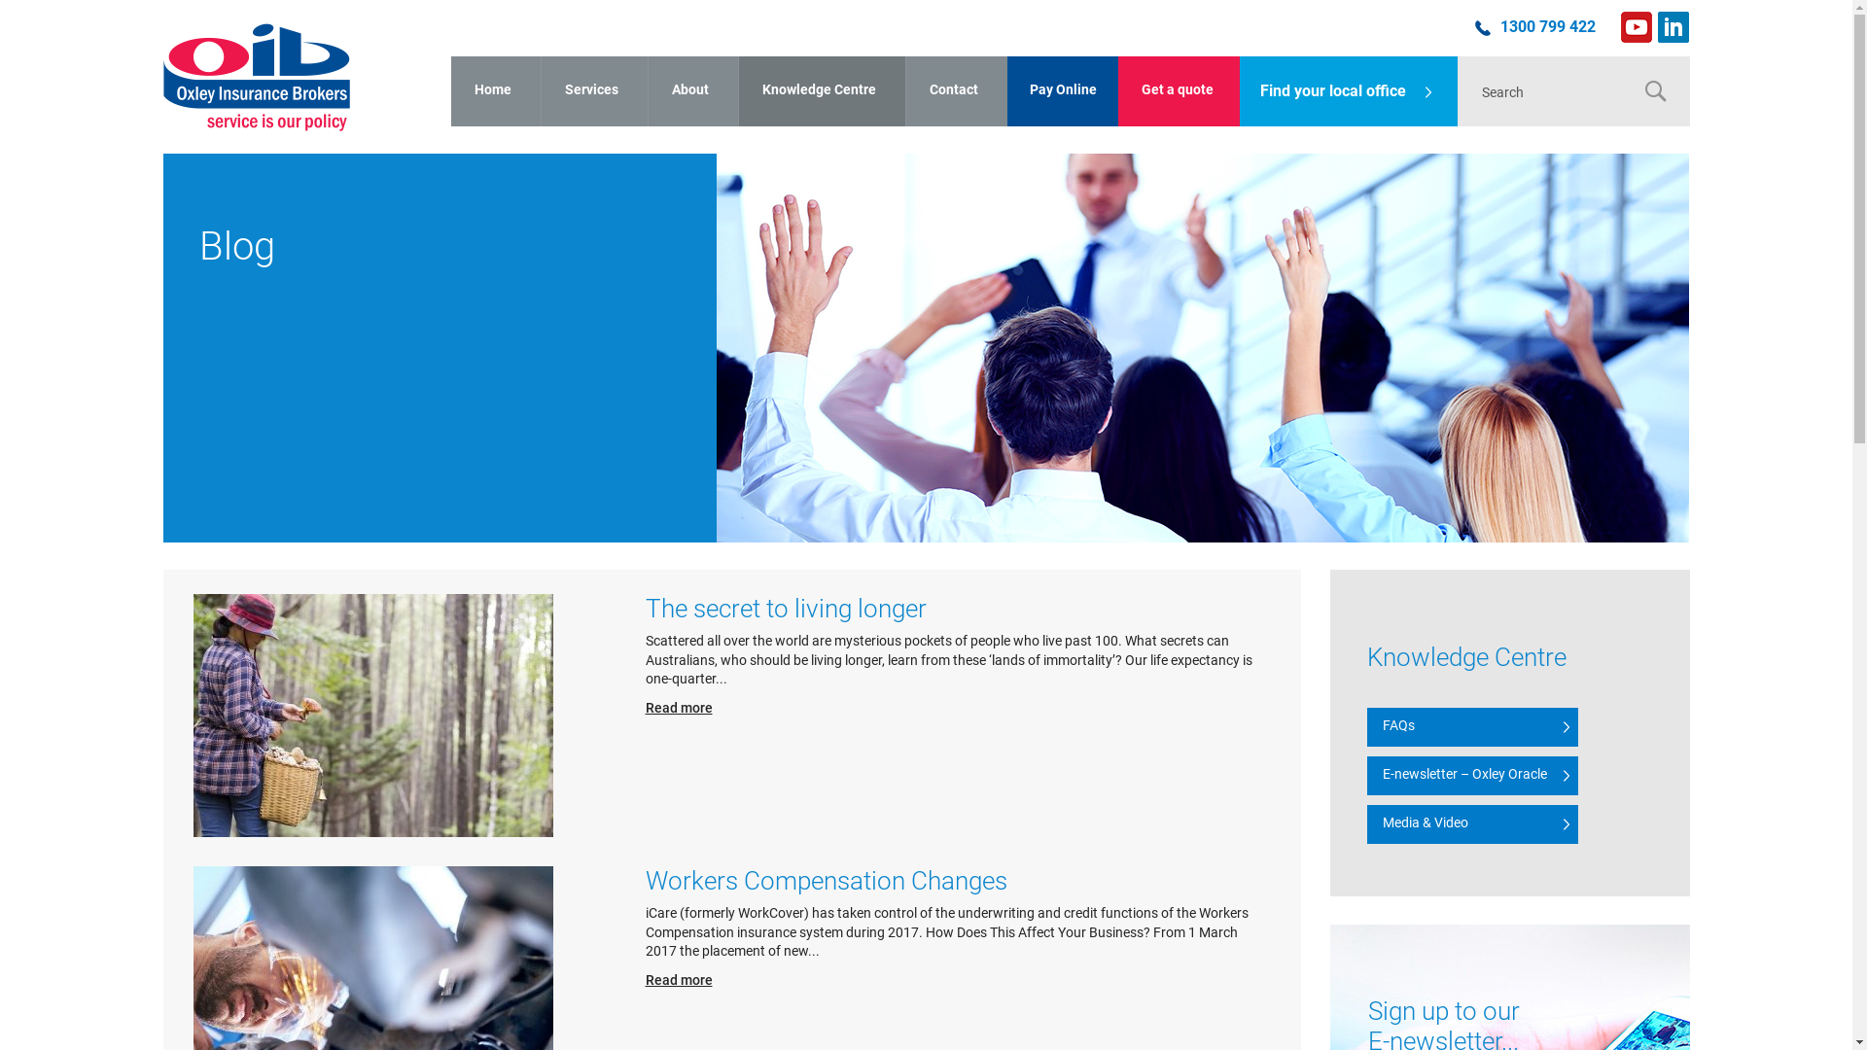 The height and width of the screenshot is (1050, 1867). I want to click on Media & Video, so click(1472, 824).